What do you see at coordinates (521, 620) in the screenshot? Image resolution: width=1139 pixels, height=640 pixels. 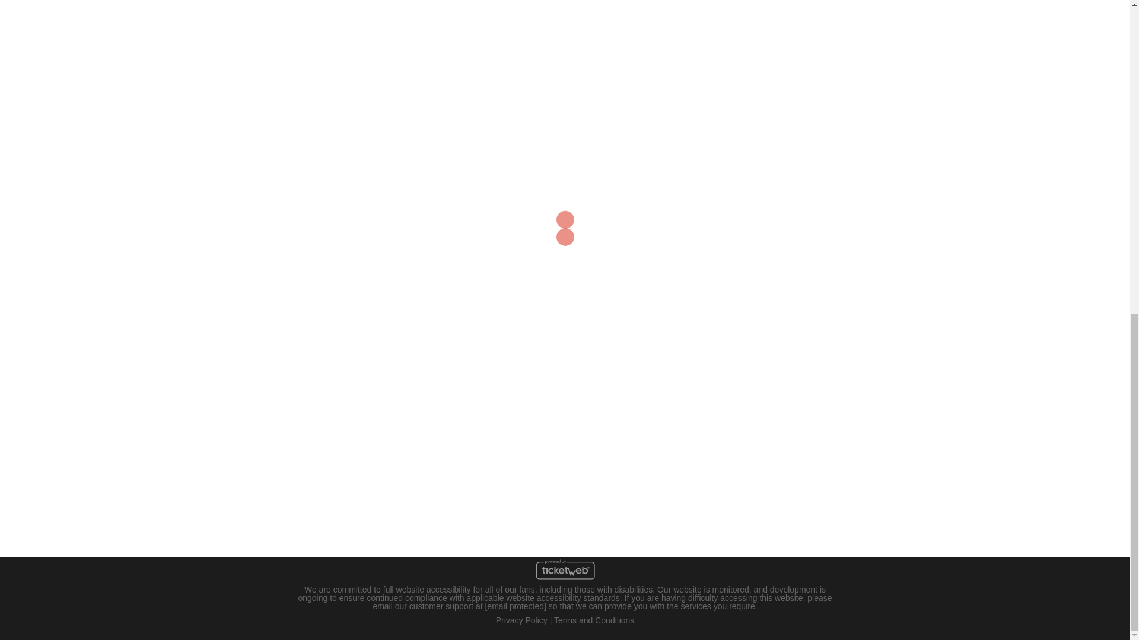 I see `Privacy Policy` at bounding box center [521, 620].